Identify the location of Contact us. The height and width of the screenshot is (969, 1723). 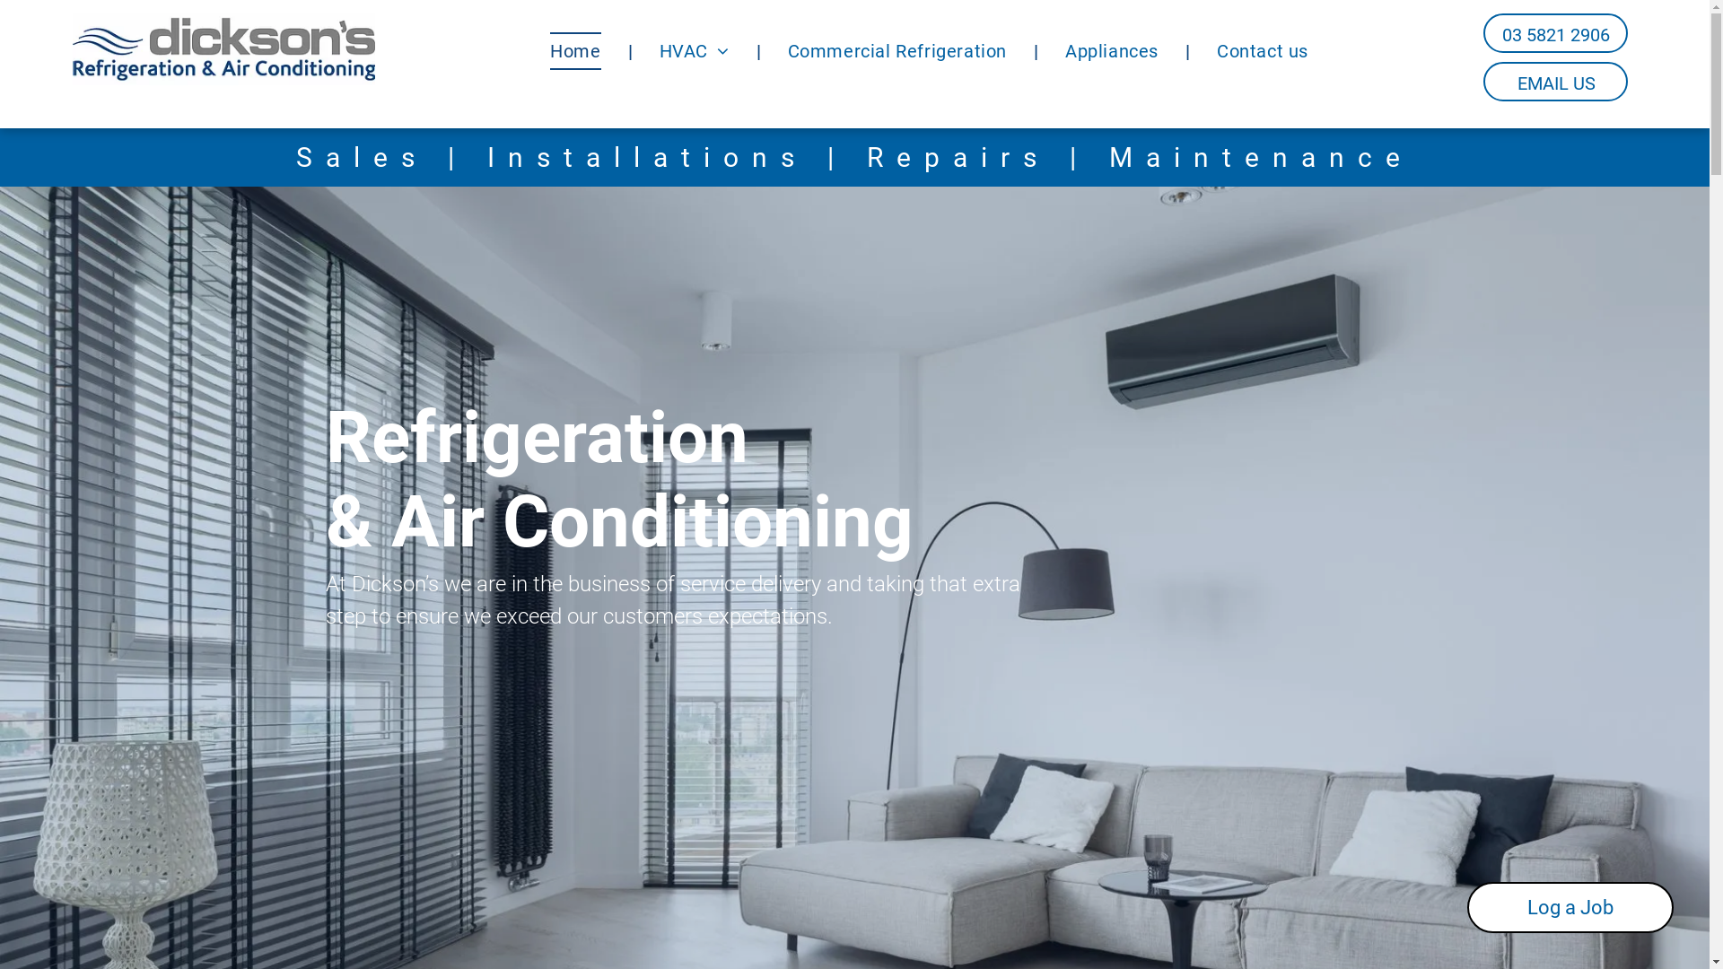
(1263, 50).